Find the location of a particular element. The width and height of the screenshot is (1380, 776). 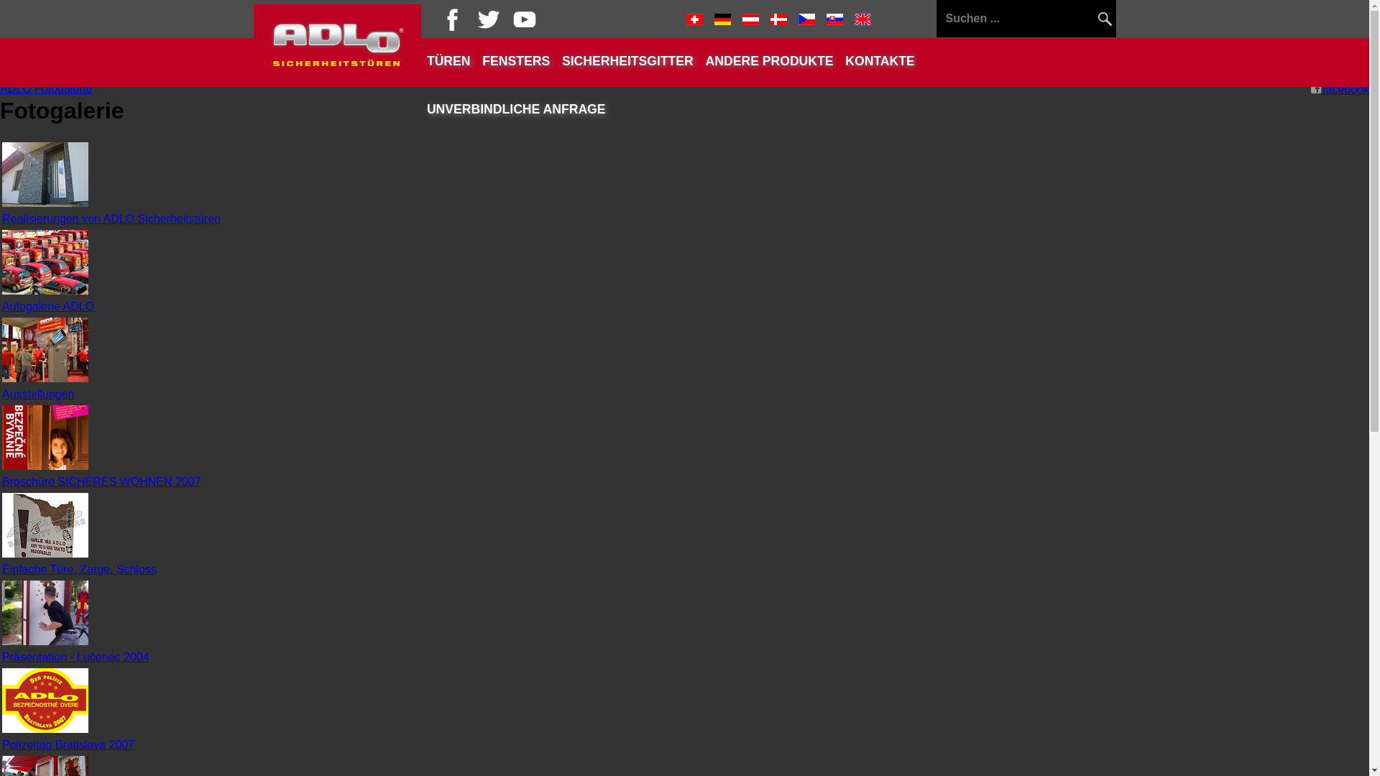

ANDERE PRODUKTE is located at coordinates (769, 62).